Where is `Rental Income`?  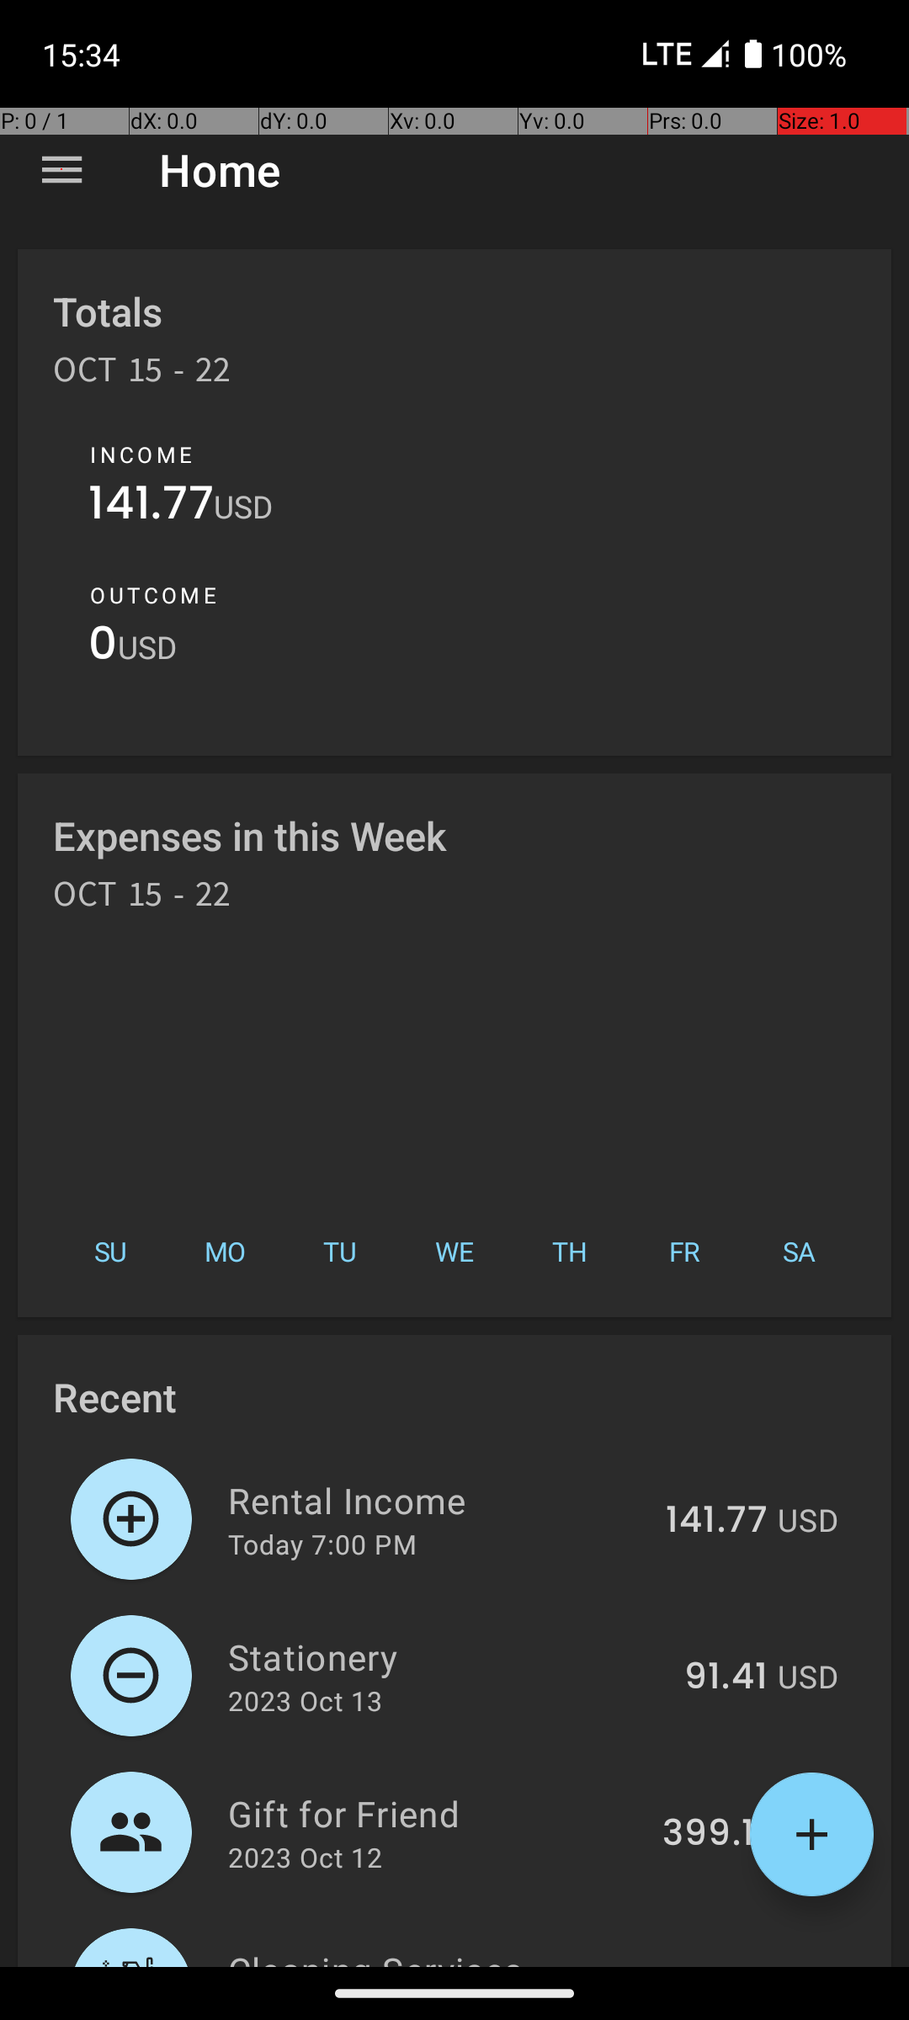
Rental Income is located at coordinates (438, 1500).